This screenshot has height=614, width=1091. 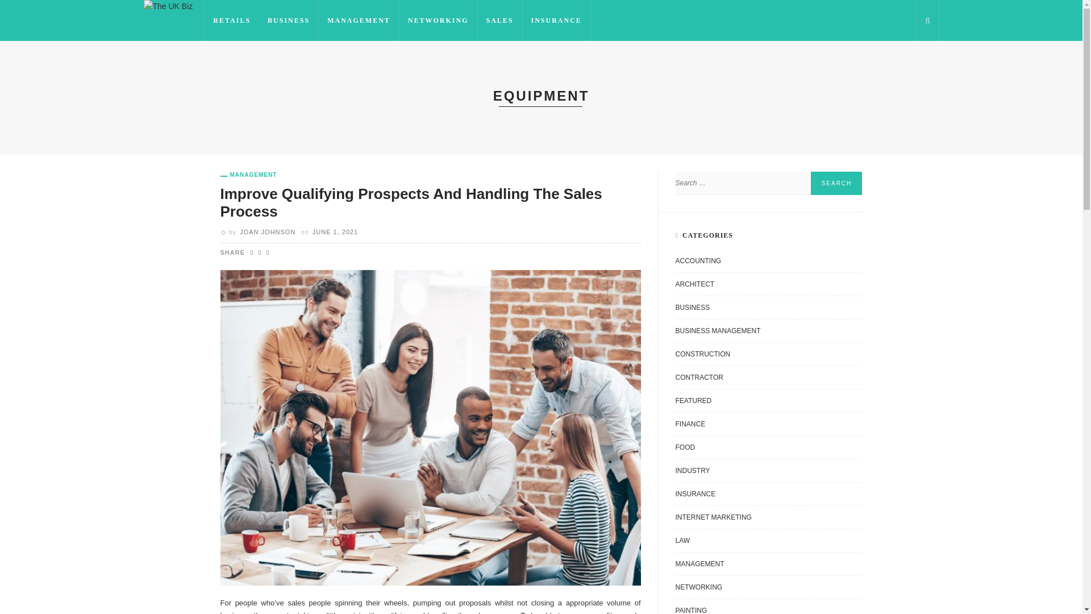 What do you see at coordinates (168, 6) in the screenshot?
I see `The UK Biz` at bounding box center [168, 6].